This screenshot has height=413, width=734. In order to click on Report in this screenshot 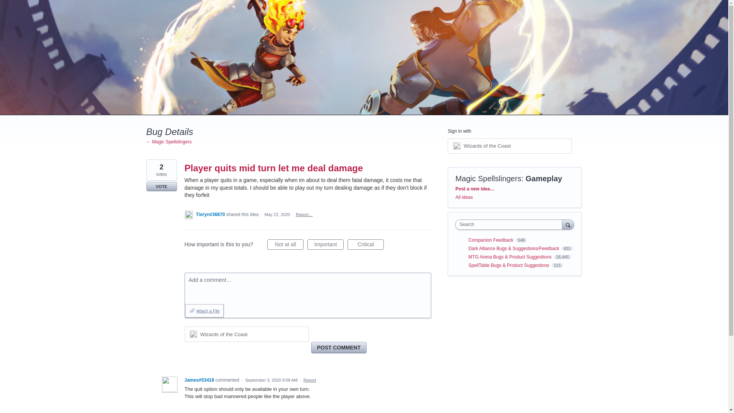, I will do `click(310, 380)`.